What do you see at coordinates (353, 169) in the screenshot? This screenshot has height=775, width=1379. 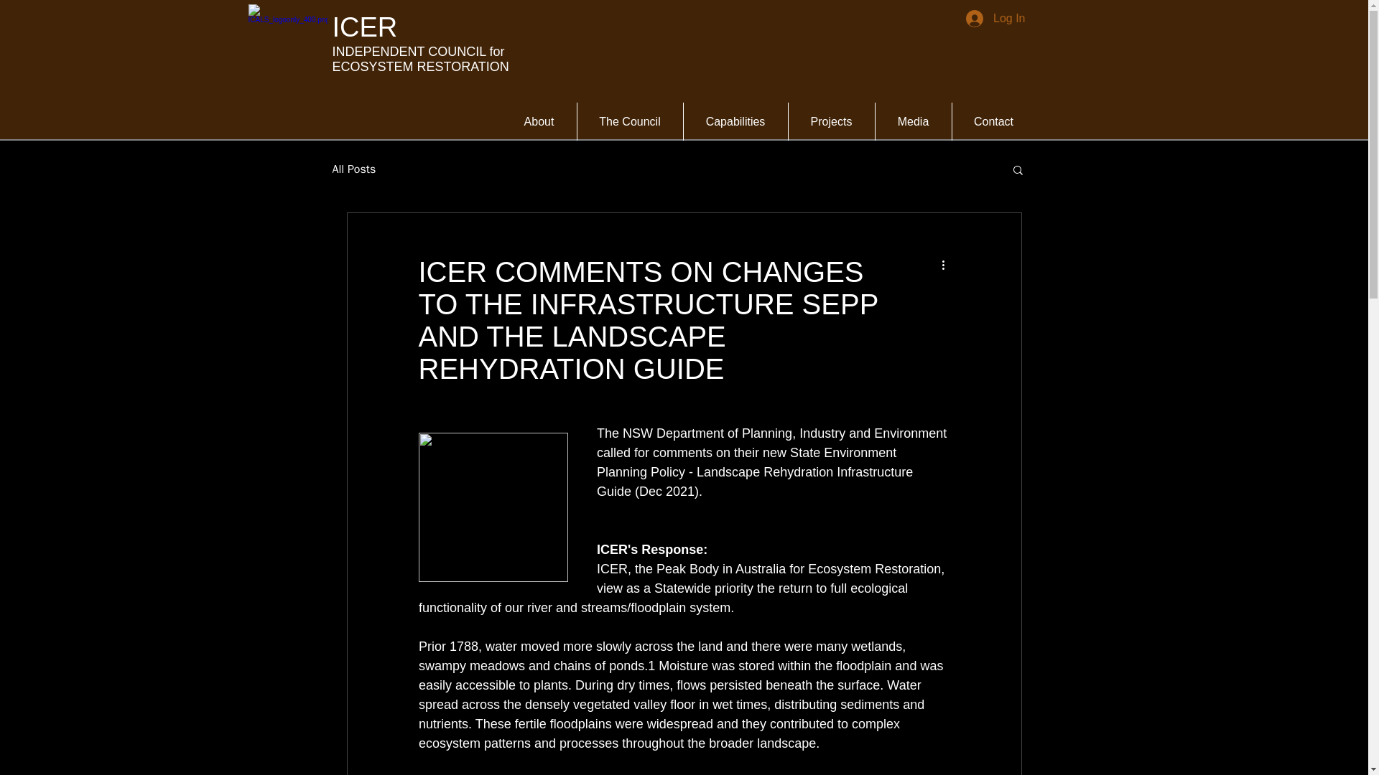 I see `All Posts` at bounding box center [353, 169].